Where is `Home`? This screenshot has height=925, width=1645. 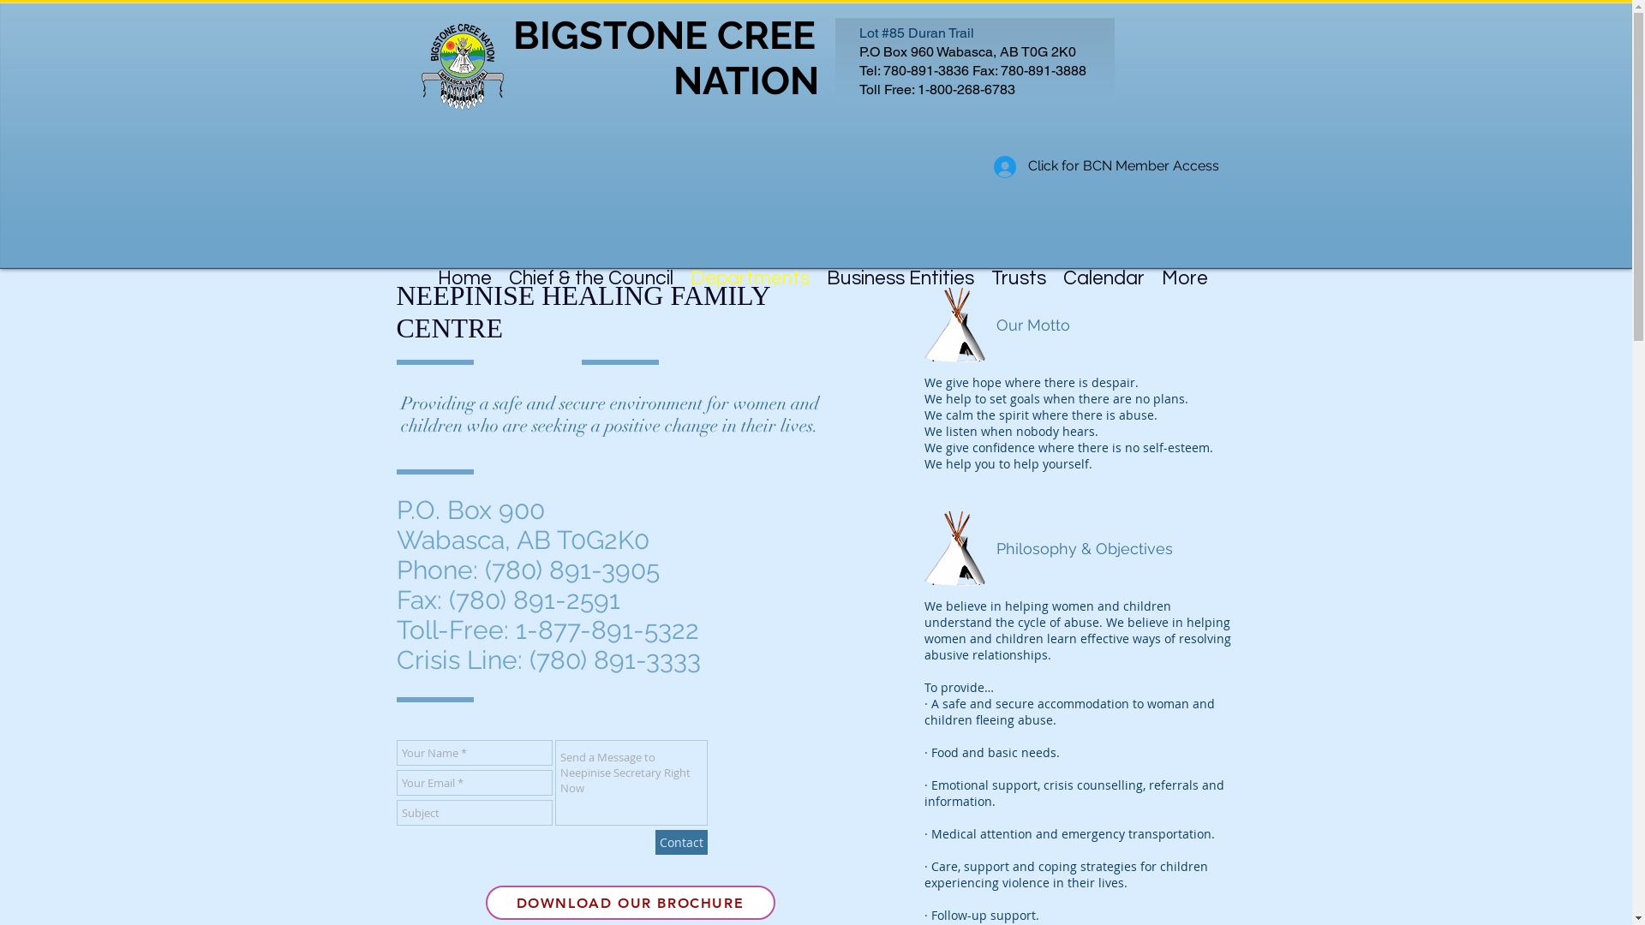 Home is located at coordinates (464, 267).